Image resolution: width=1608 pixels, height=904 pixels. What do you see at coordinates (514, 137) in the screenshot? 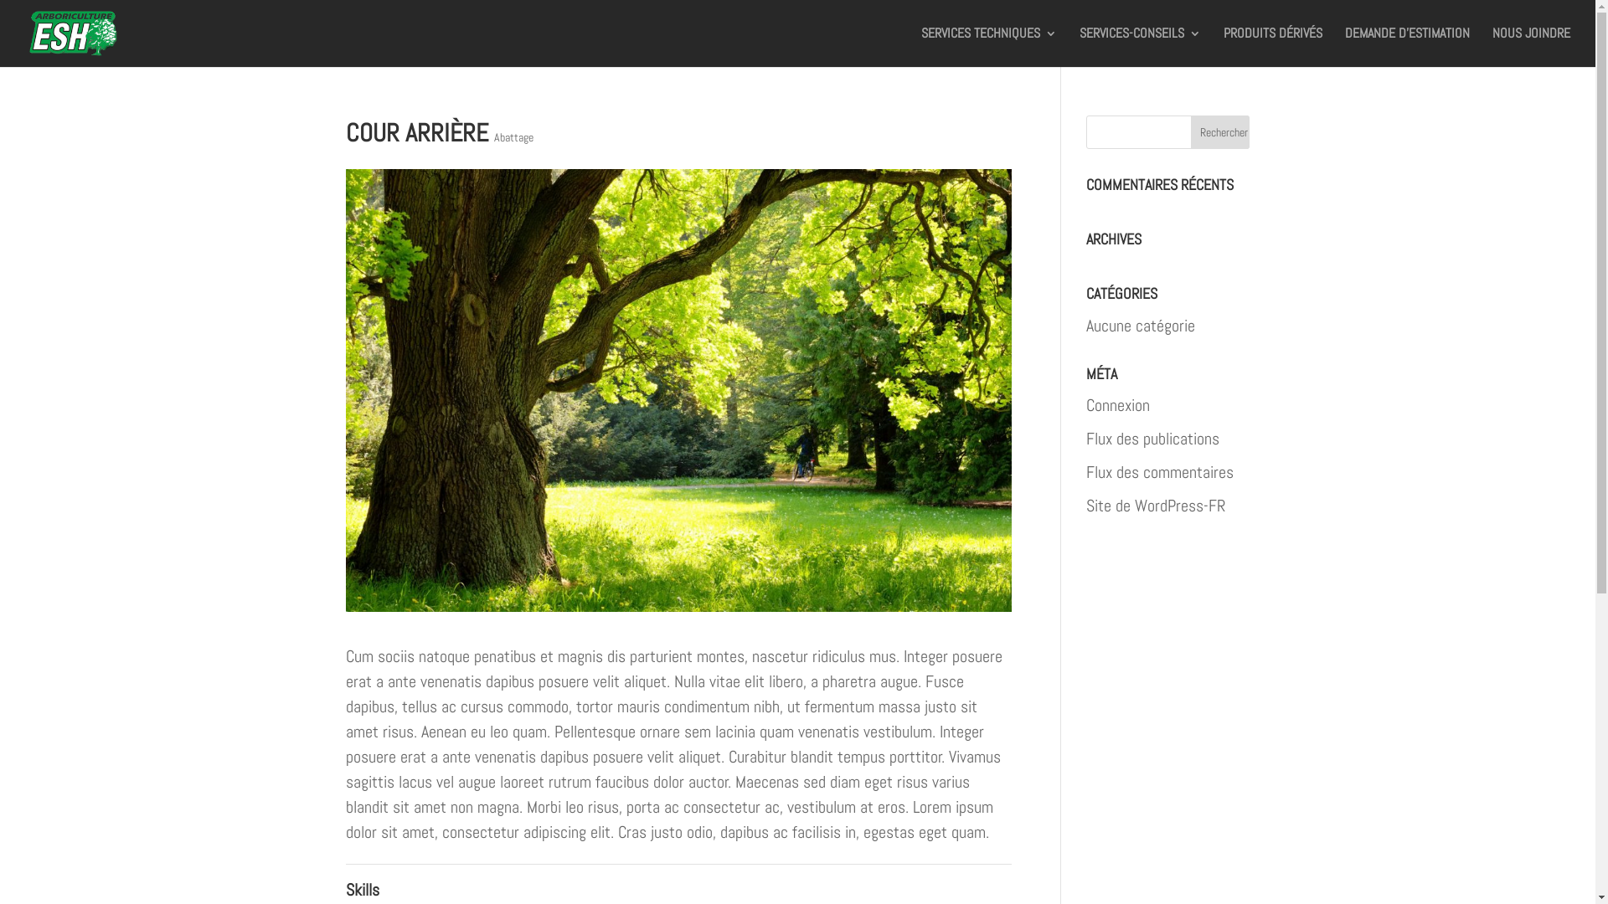
I see `Abattage` at bounding box center [514, 137].